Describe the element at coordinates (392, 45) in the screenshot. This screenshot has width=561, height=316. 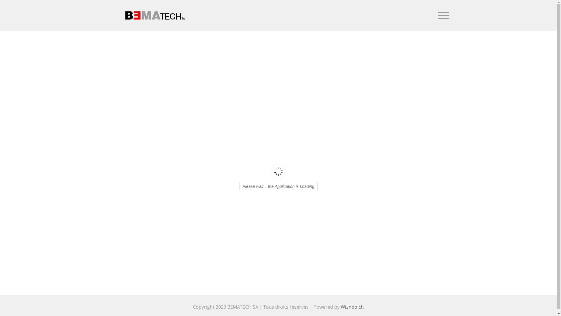
I see `Accueil` at that location.